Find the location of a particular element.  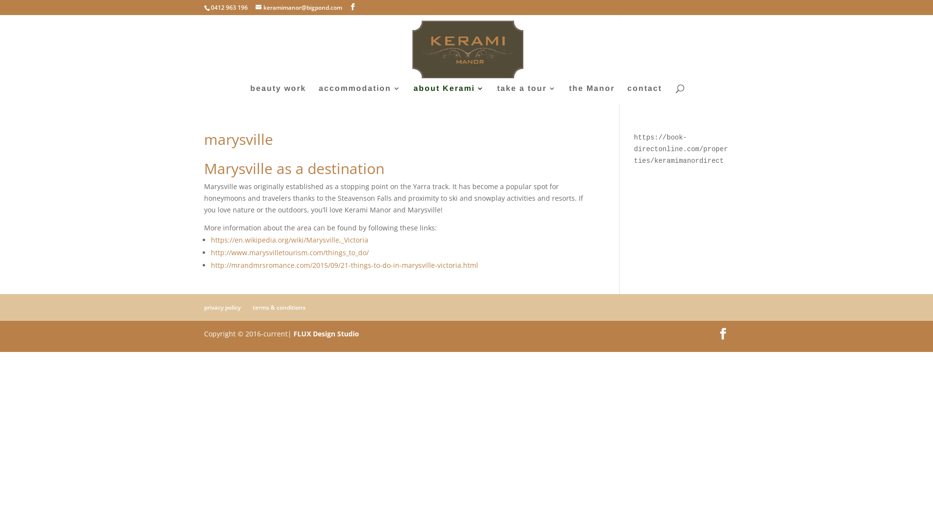

https://en.wikipedia.org/wiki/Marysville,_Victoria is located at coordinates (290, 240).